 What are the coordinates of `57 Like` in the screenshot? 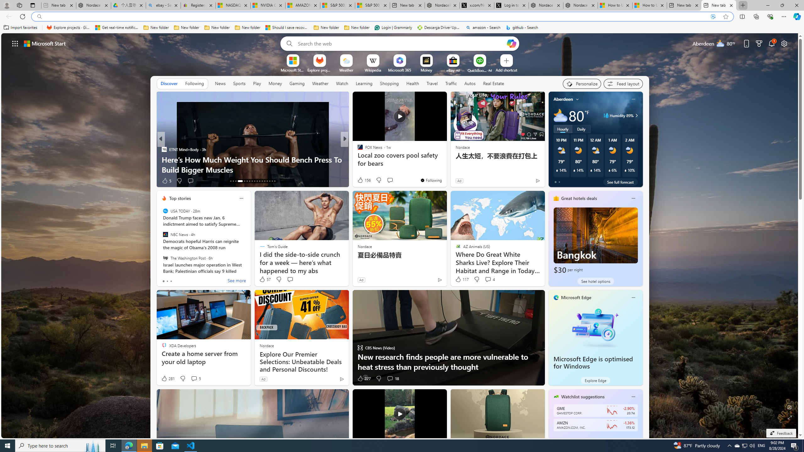 It's located at (265, 279).